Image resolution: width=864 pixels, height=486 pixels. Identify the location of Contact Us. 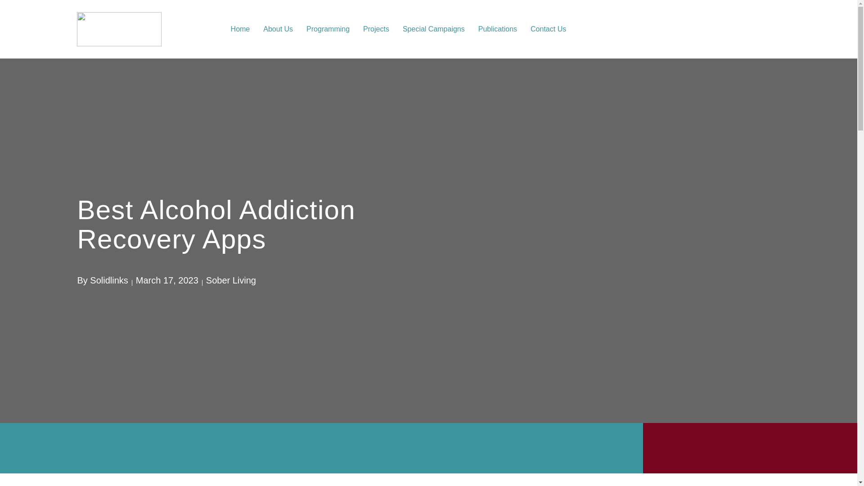
(548, 29).